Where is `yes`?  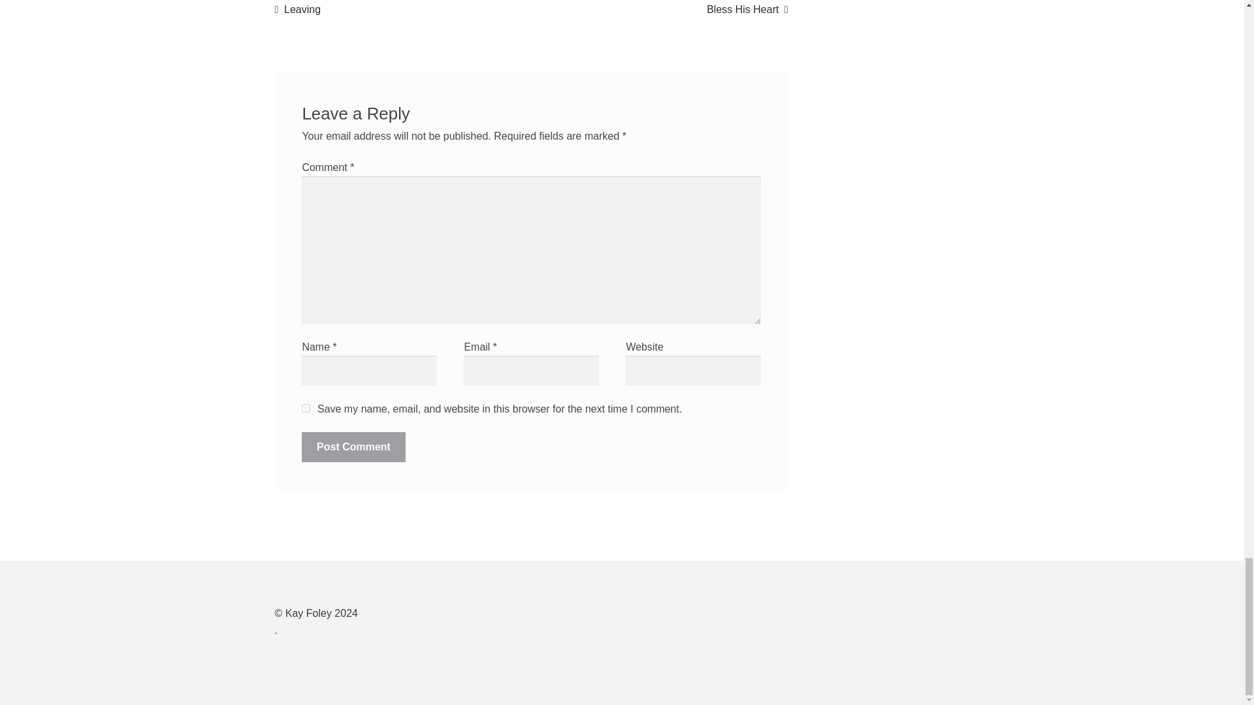 yes is located at coordinates (353, 447).